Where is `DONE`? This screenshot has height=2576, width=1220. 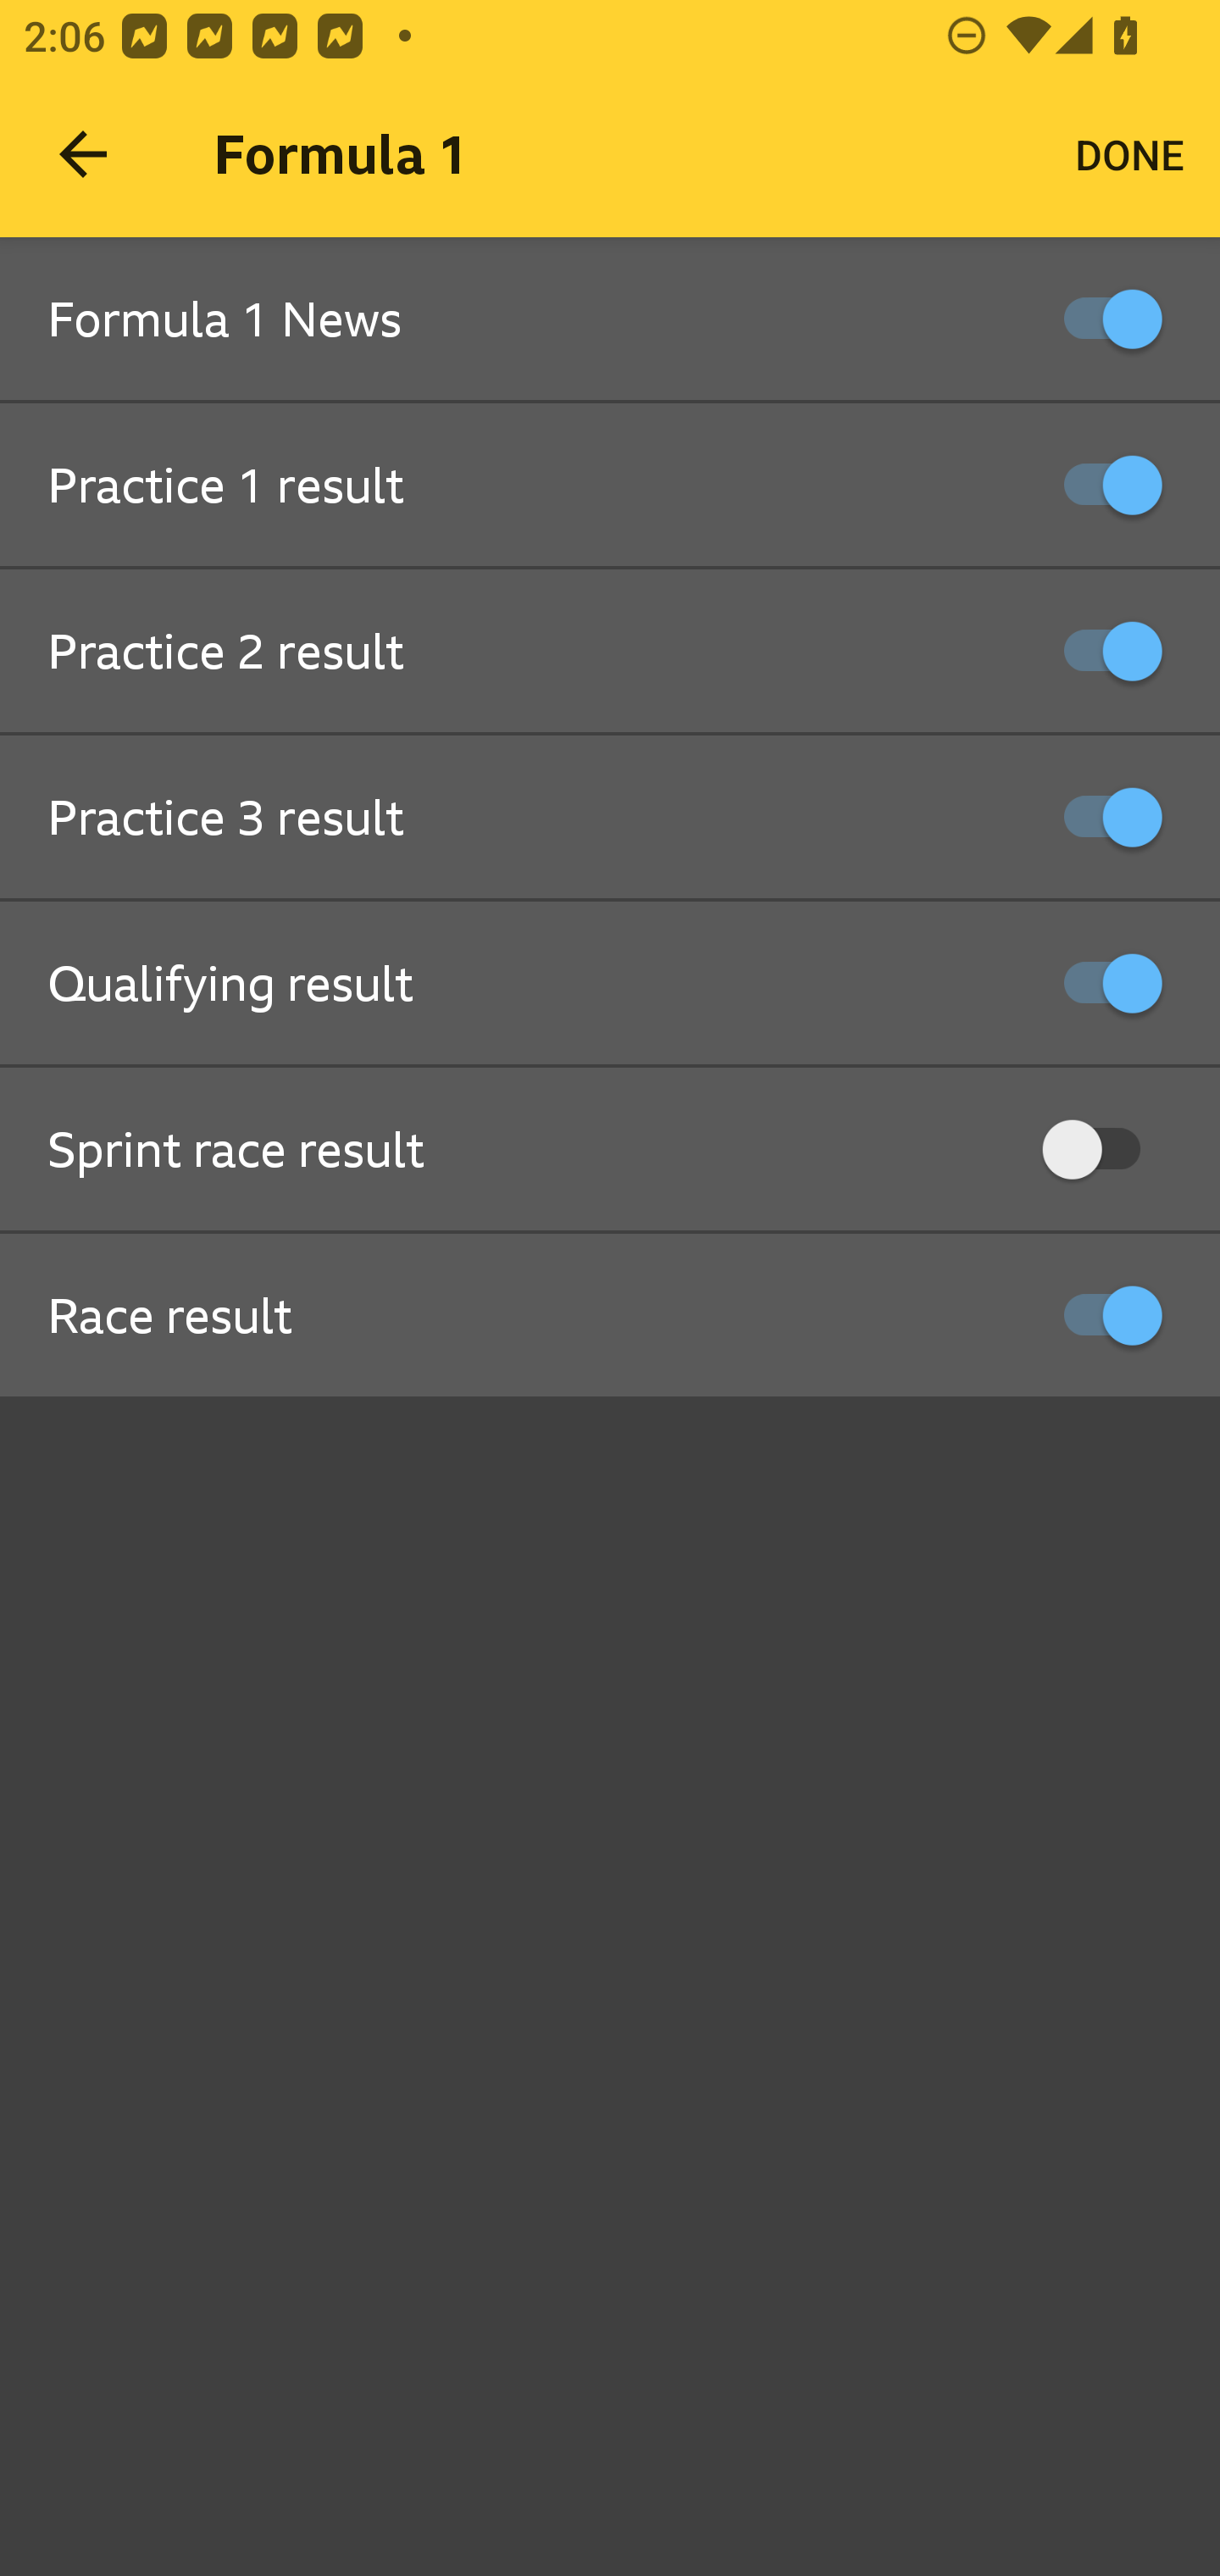 DONE is located at coordinates (1129, 154).